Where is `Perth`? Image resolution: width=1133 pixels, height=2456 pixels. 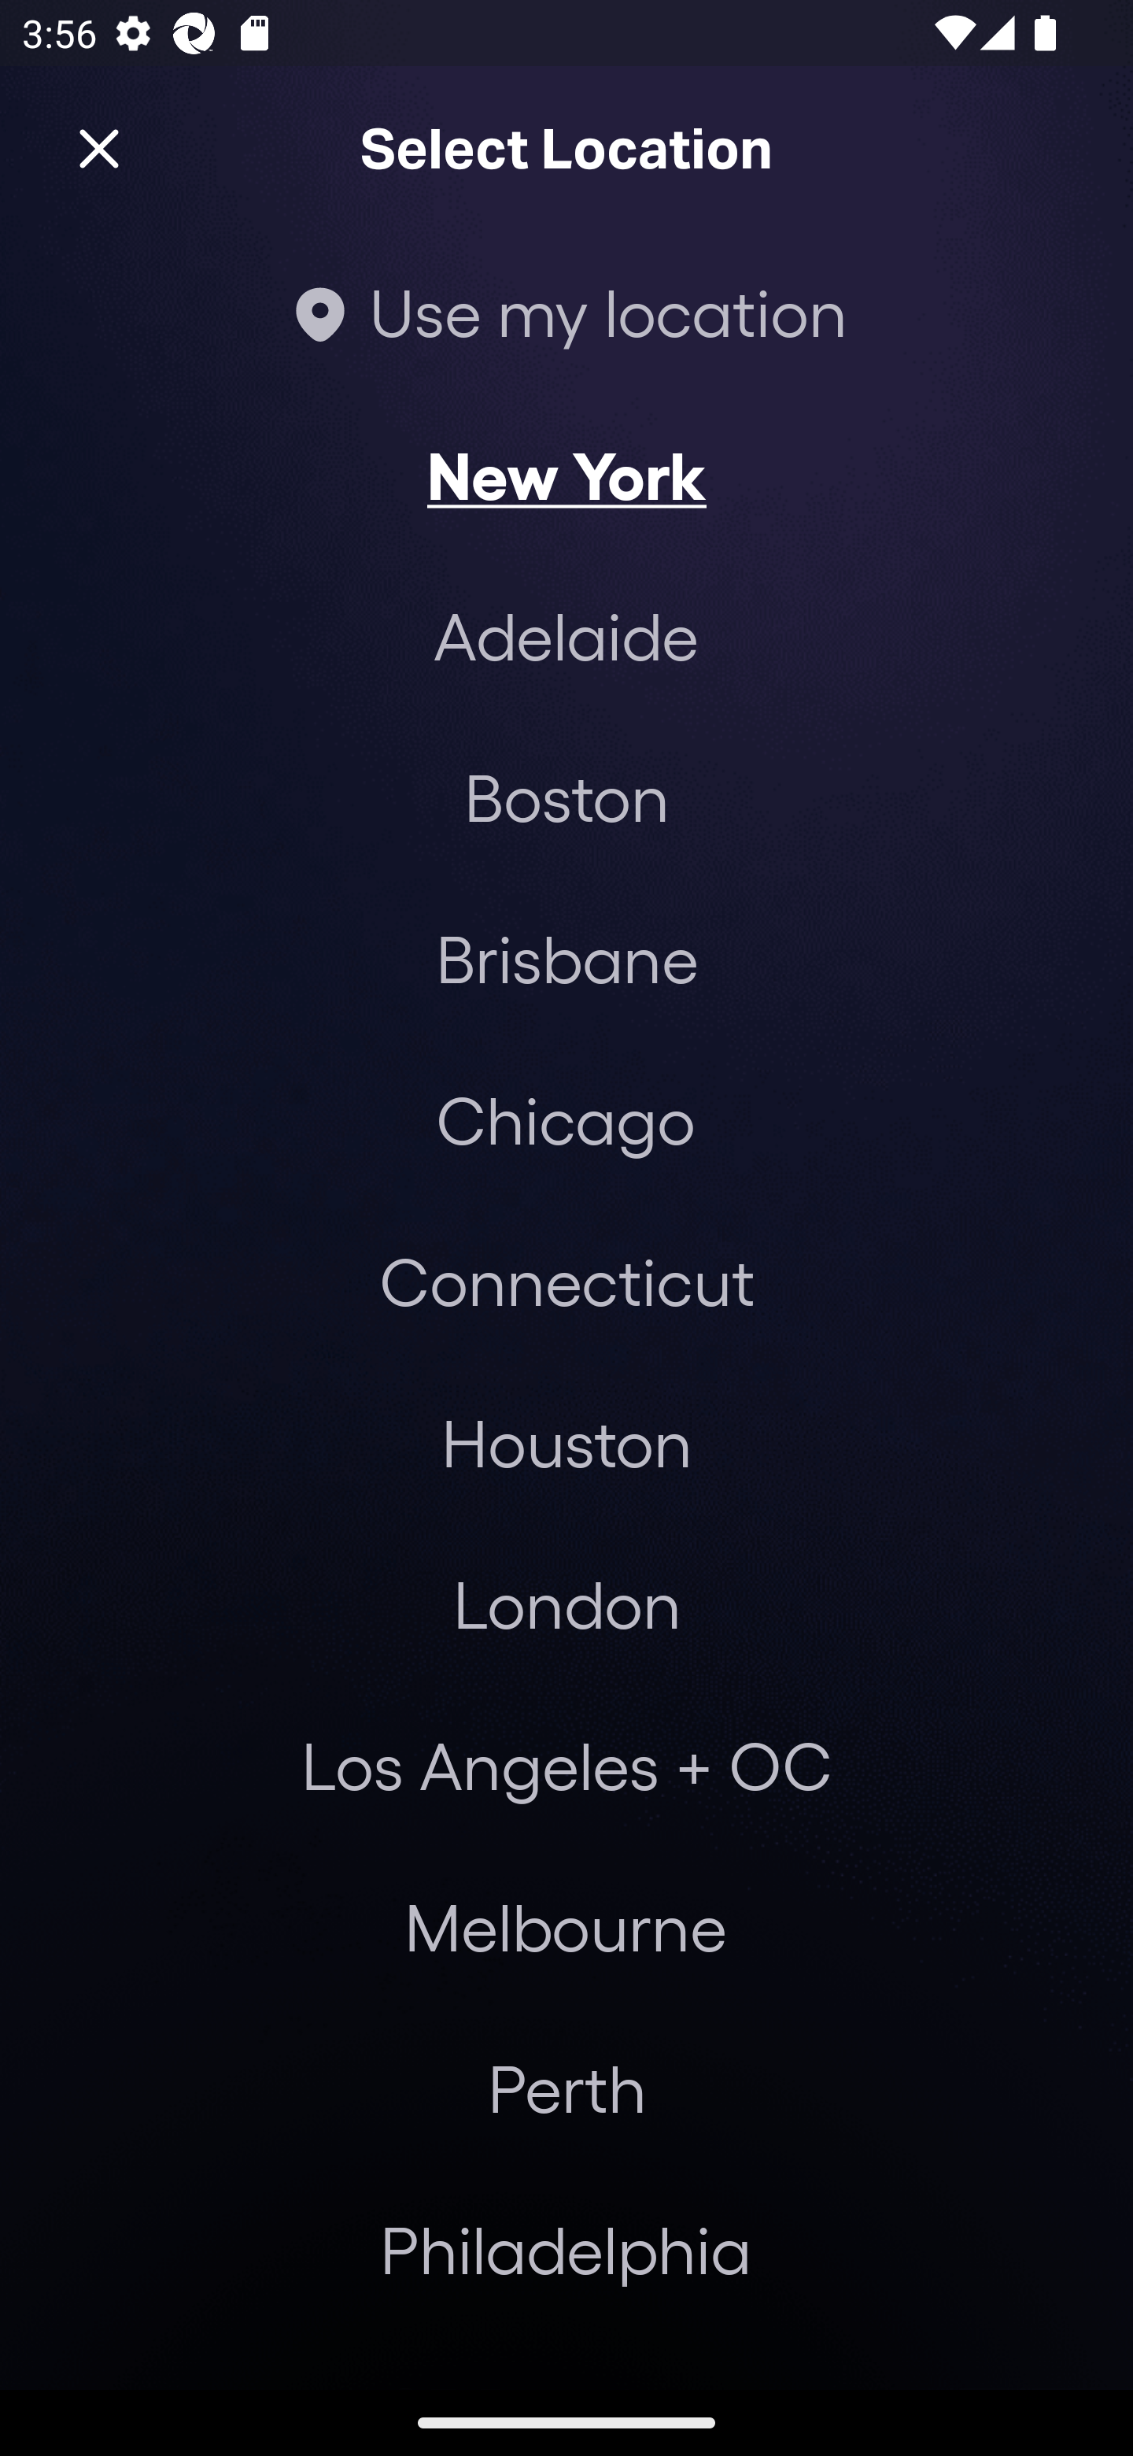 Perth is located at coordinates (566, 2088).